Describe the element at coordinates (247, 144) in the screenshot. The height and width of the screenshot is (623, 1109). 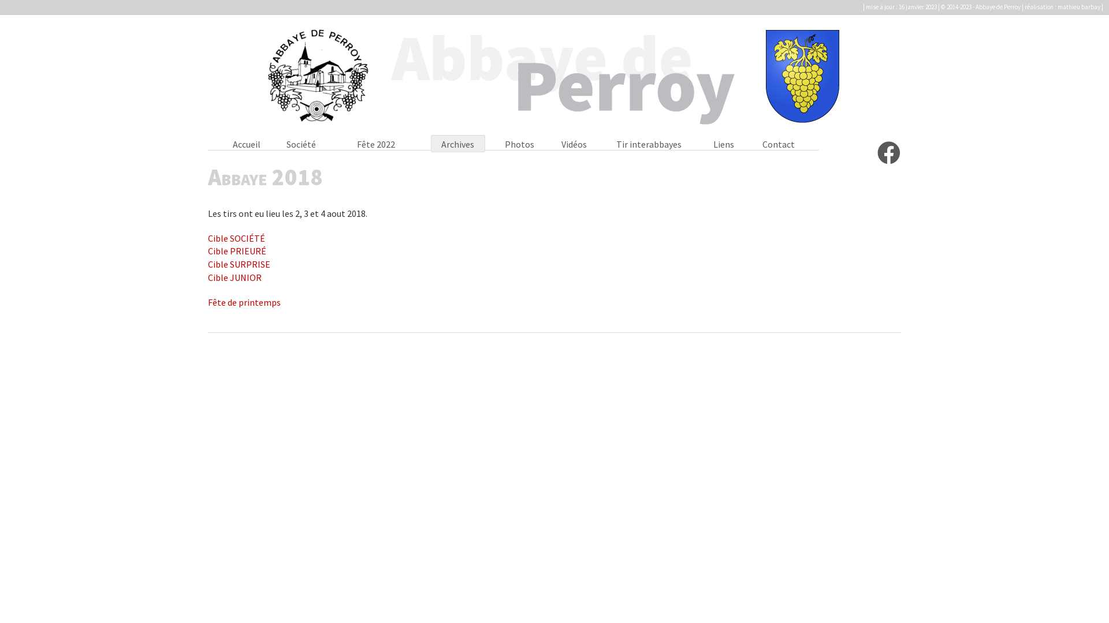
I see `Accueil` at that location.